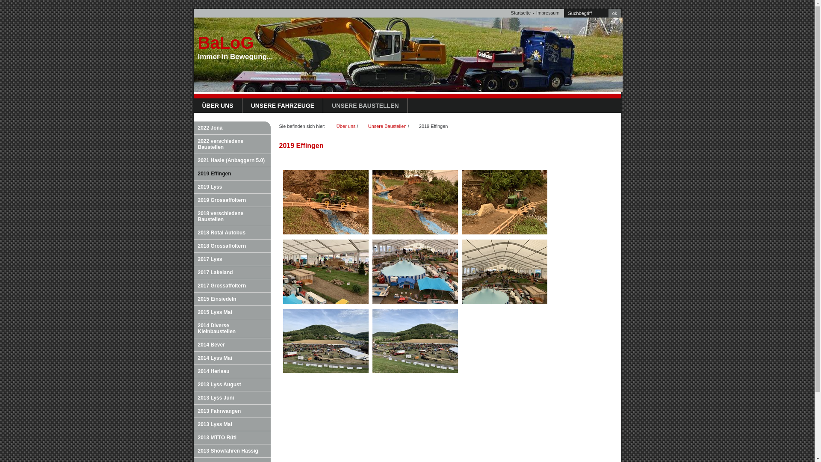  What do you see at coordinates (232, 371) in the screenshot?
I see `2014 Herisau` at bounding box center [232, 371].